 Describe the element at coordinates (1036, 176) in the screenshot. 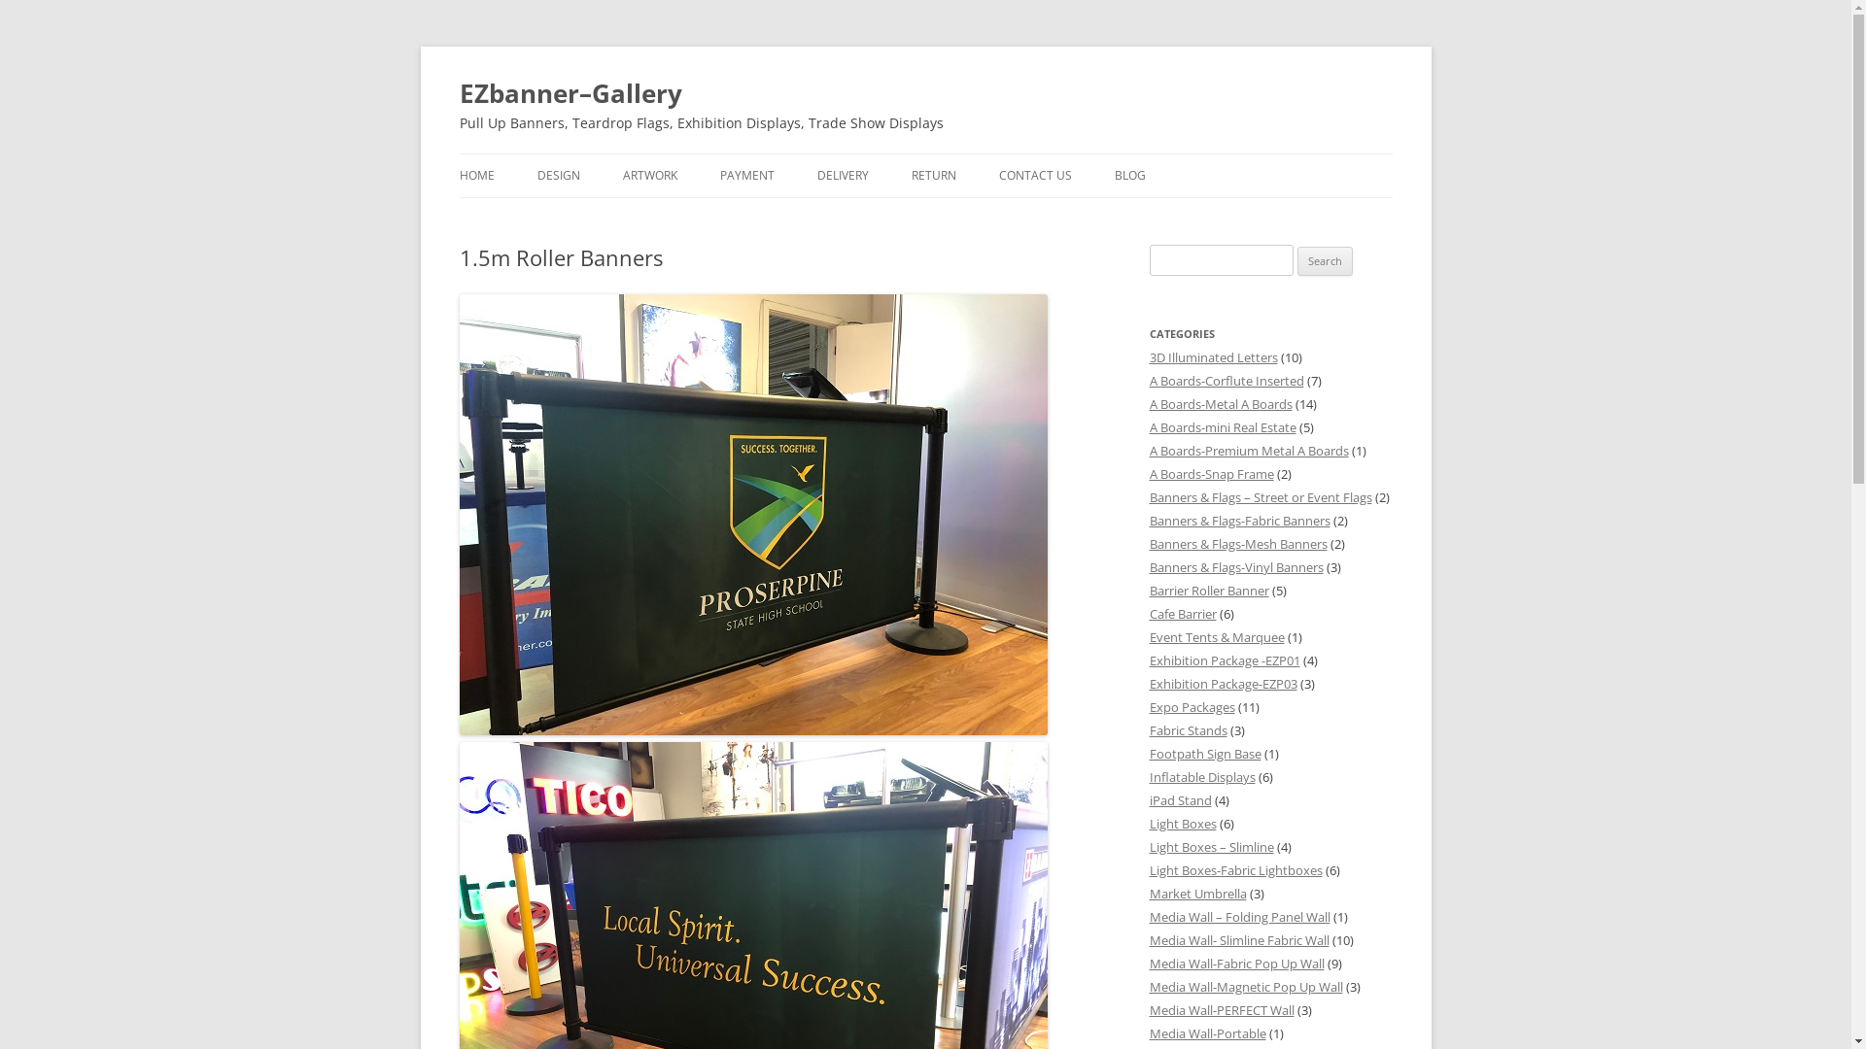

I see `CONTACT US` at that location.